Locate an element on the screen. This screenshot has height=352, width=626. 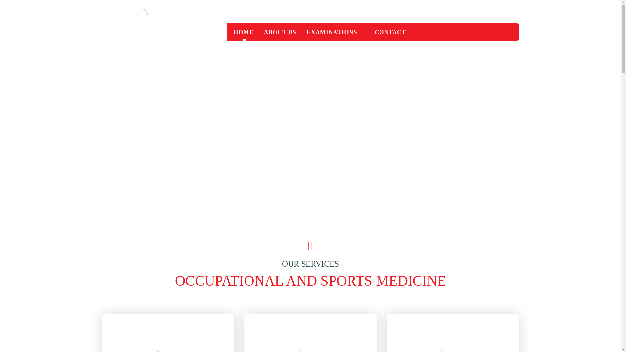
HOME is located at coordinates (310, 333).